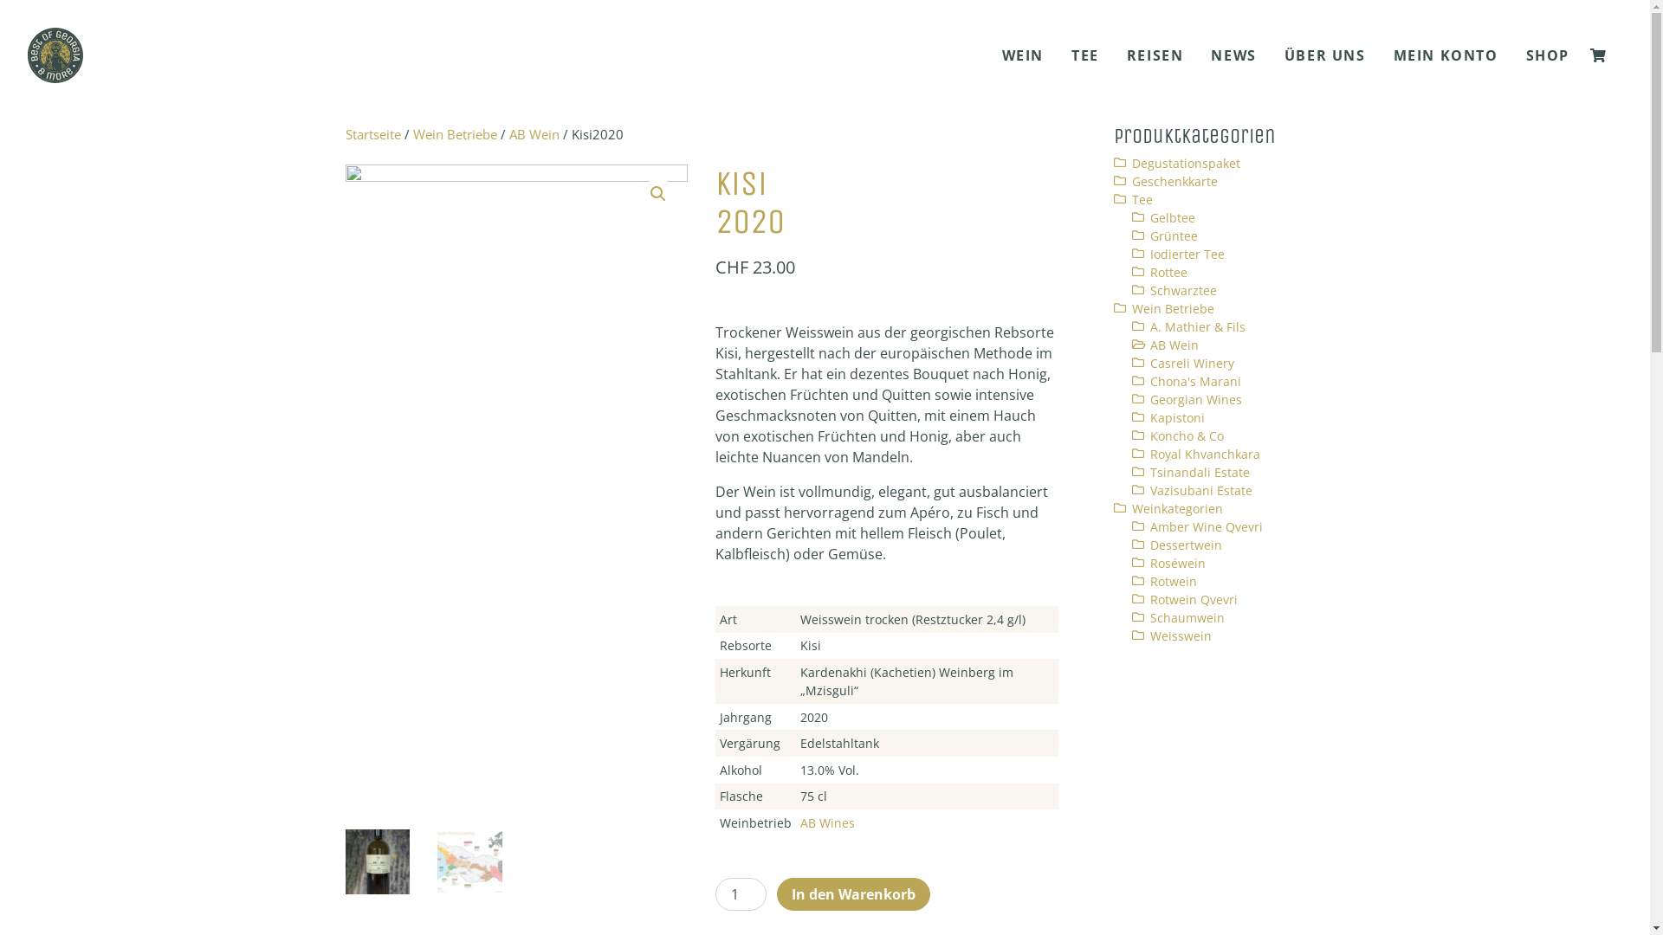 The width and height of the screenshot is (1663, 935). I want to click on Schwarztee, so click(1183, 291).